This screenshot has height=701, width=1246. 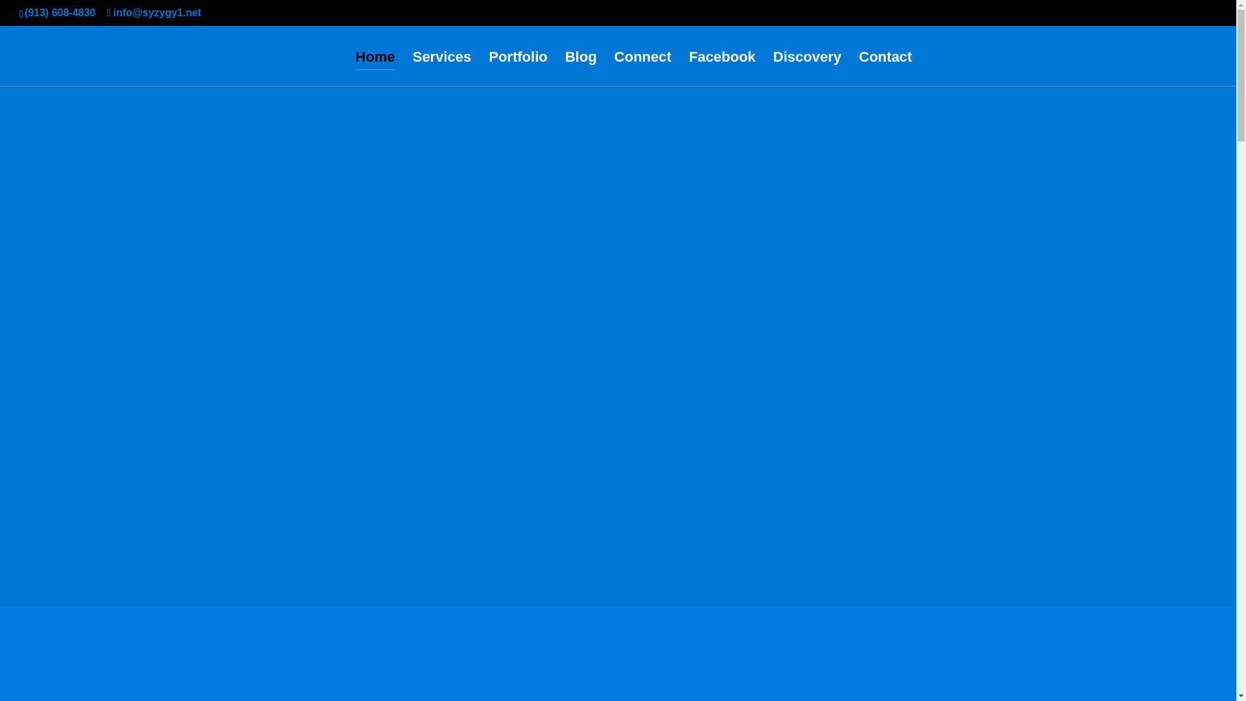 I want to click on Blog, so click(x=581, y=69).